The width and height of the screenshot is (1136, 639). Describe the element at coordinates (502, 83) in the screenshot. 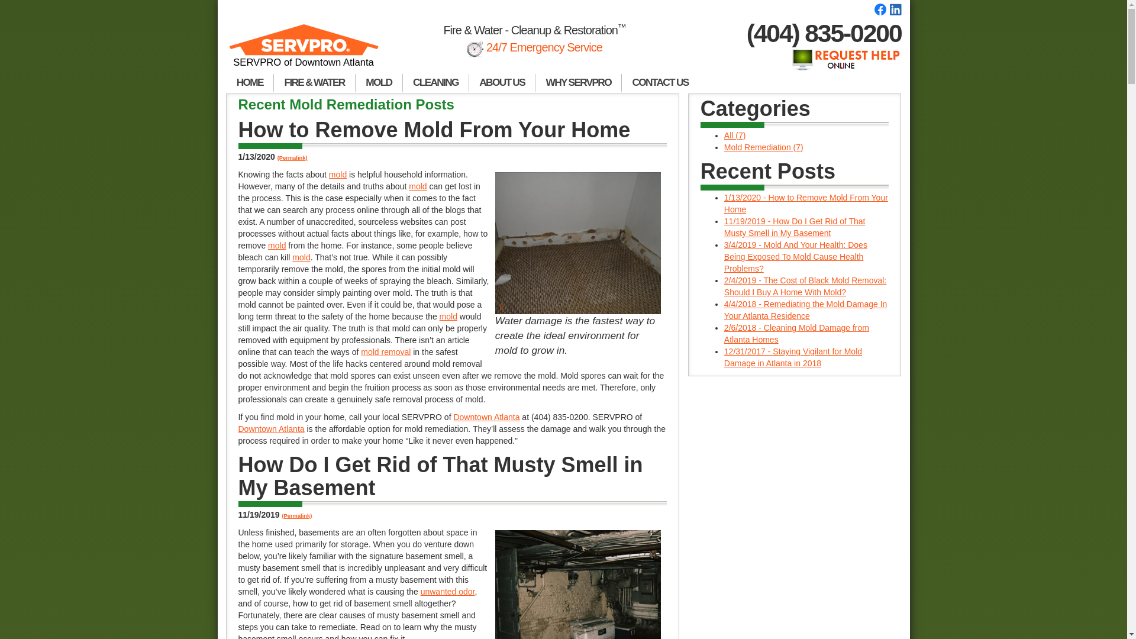

I see `ABOUT US` at that location.